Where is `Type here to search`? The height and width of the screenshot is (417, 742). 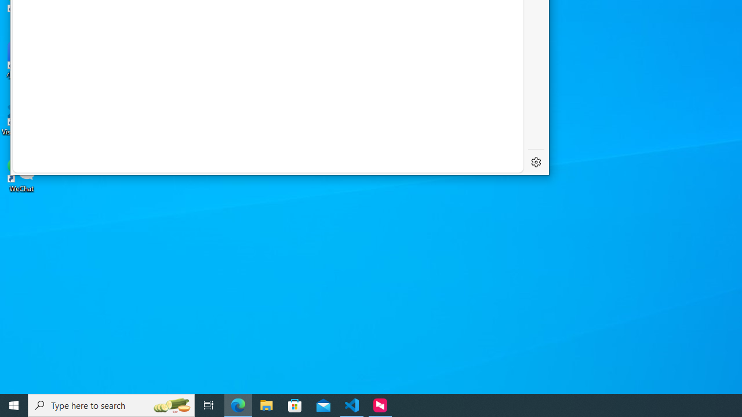 Type here to search is located at coordinates (111, 405).